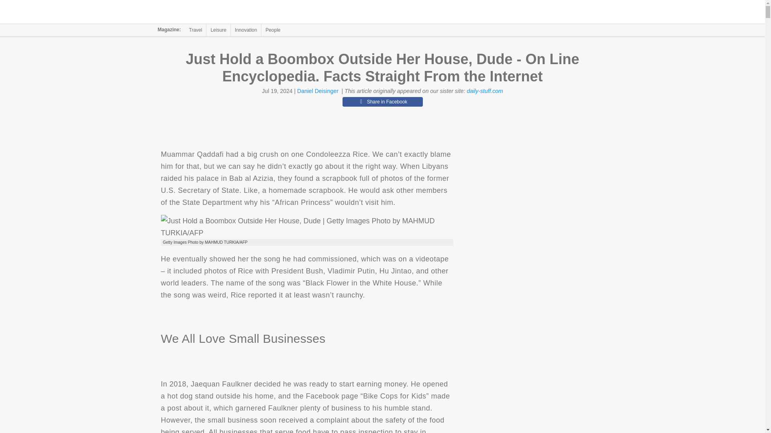  What do you see at coordinates (307, 227) in the screenshot?
I see `Just Hold a Boombox Outside Her House, Dude` at bounding box center [307, 227].